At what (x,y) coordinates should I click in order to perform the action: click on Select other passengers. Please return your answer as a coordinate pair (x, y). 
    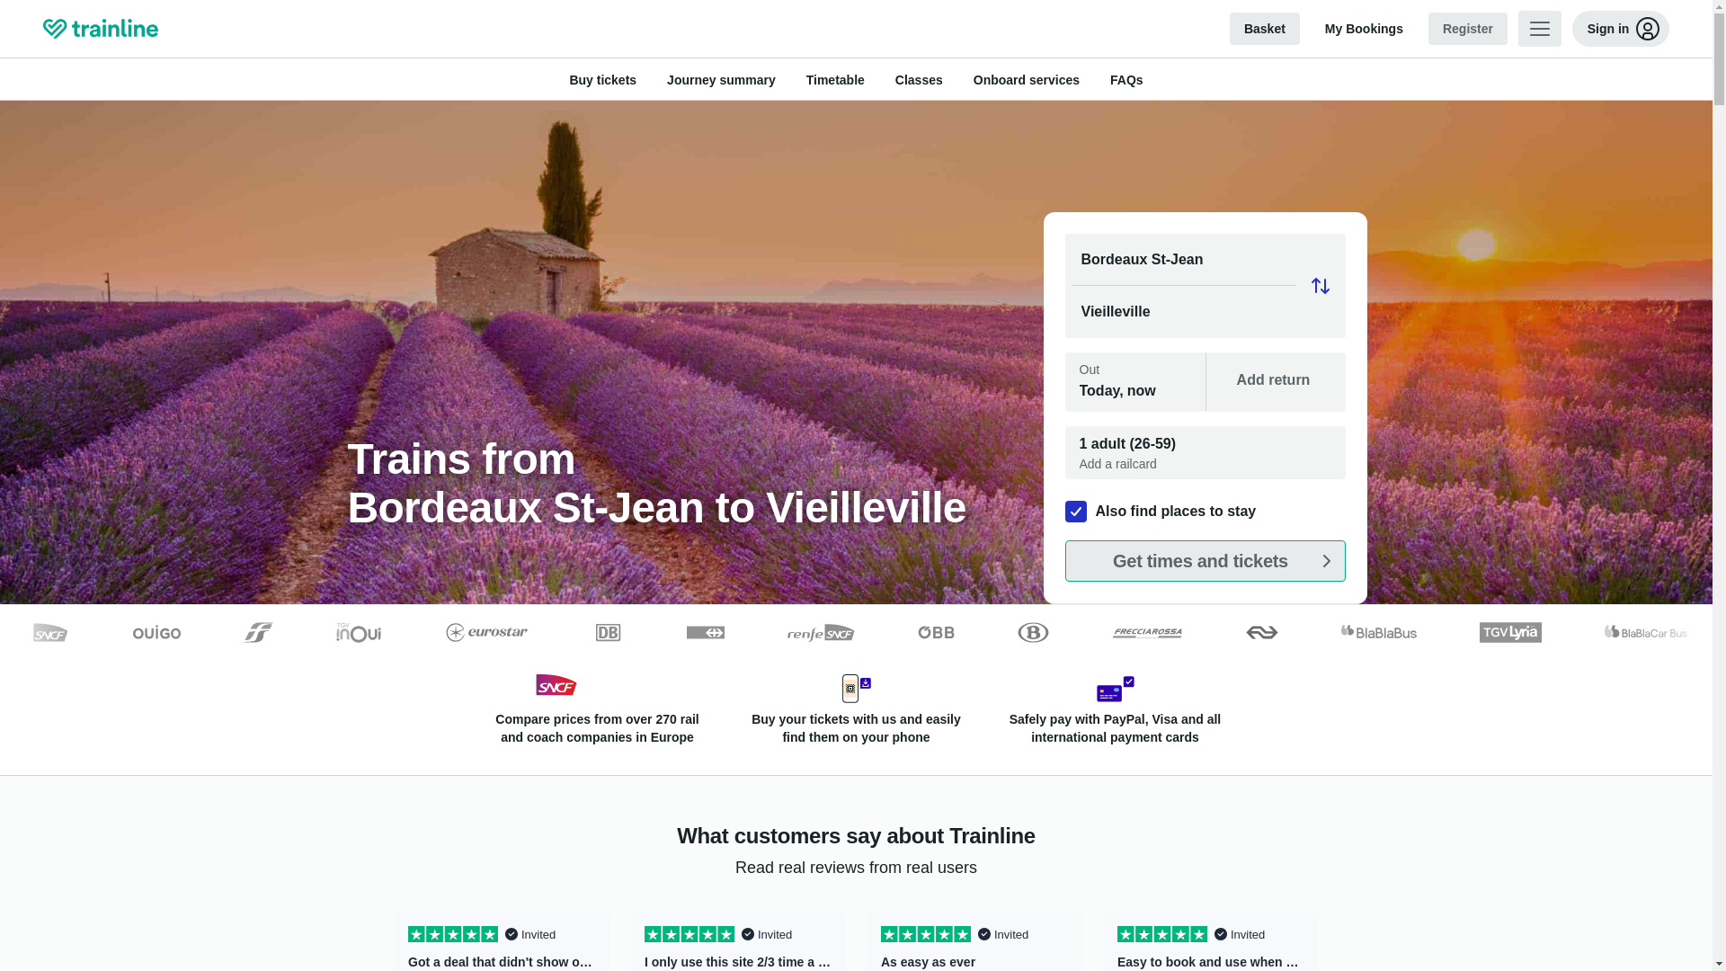
    Looking at the image, I should click on (1205, 453).